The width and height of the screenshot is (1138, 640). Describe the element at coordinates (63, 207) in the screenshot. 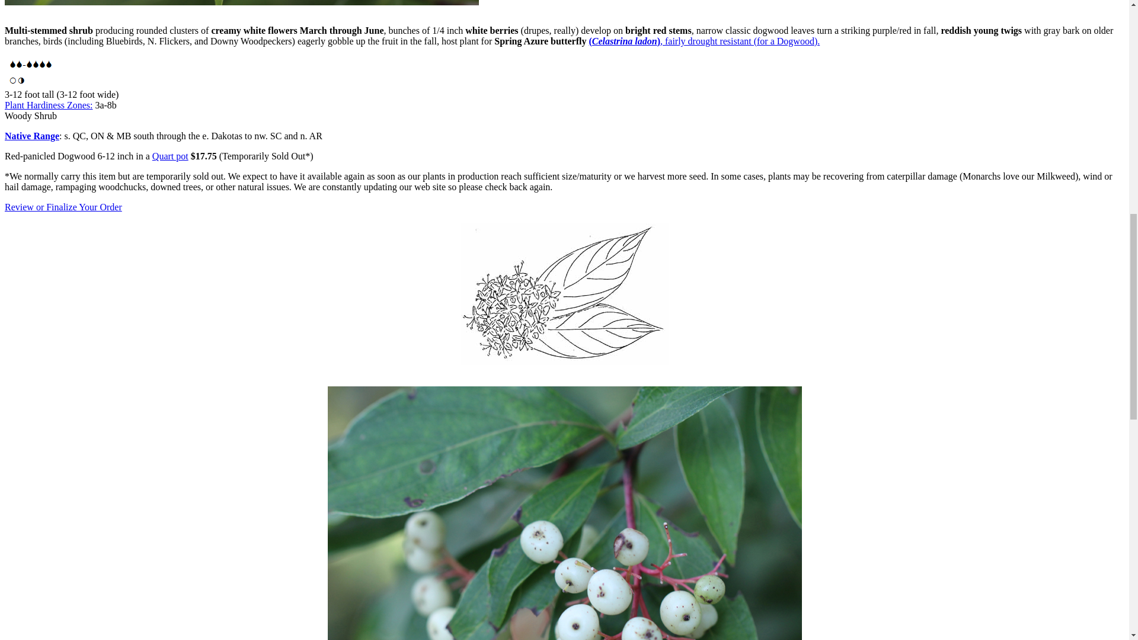

I see `Review or Finalize Your Order` at that location.